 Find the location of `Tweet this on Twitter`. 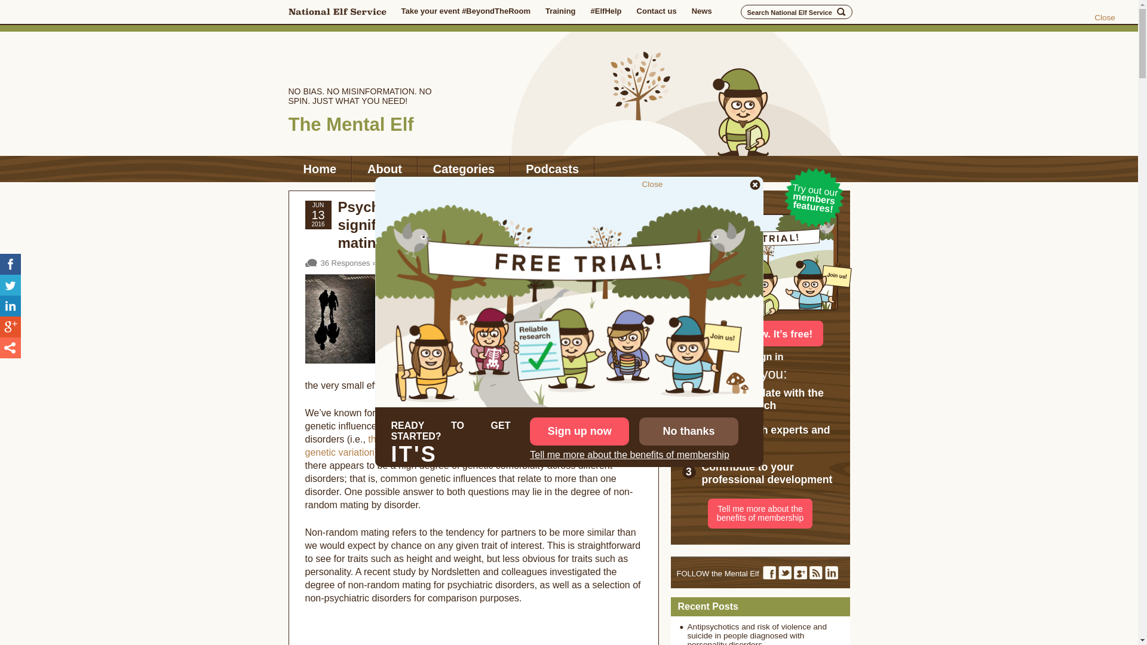

Tweet this on Twitter is located at coordinates (10, 285).